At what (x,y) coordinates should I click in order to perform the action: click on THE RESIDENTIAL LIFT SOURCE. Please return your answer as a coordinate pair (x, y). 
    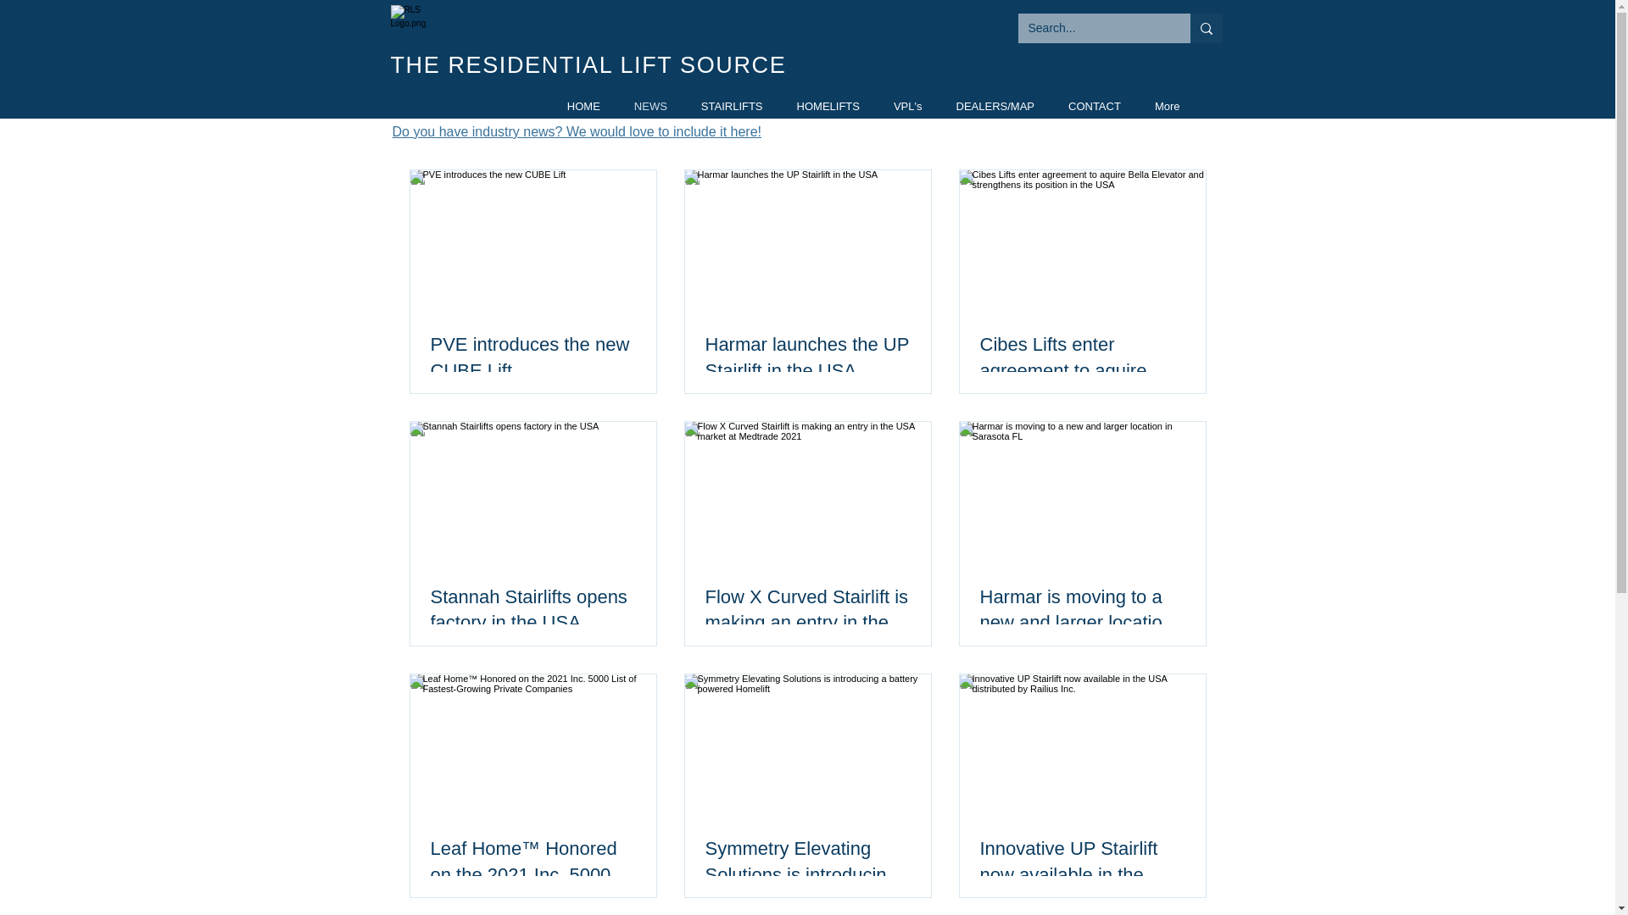
    Looking at the image, I should click on (588, 64).